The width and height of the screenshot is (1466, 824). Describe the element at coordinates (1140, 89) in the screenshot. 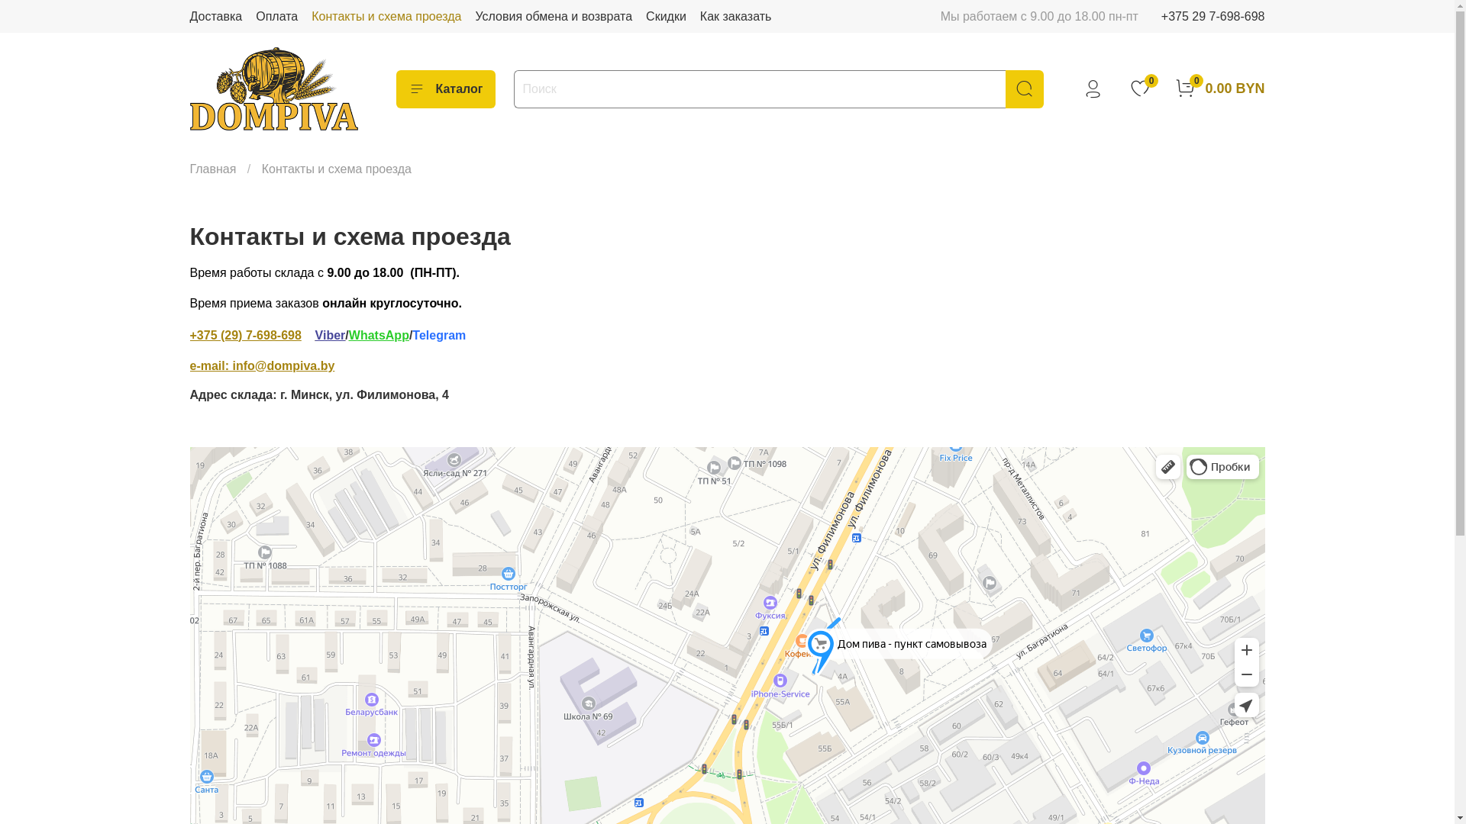

I see `0` at that location.